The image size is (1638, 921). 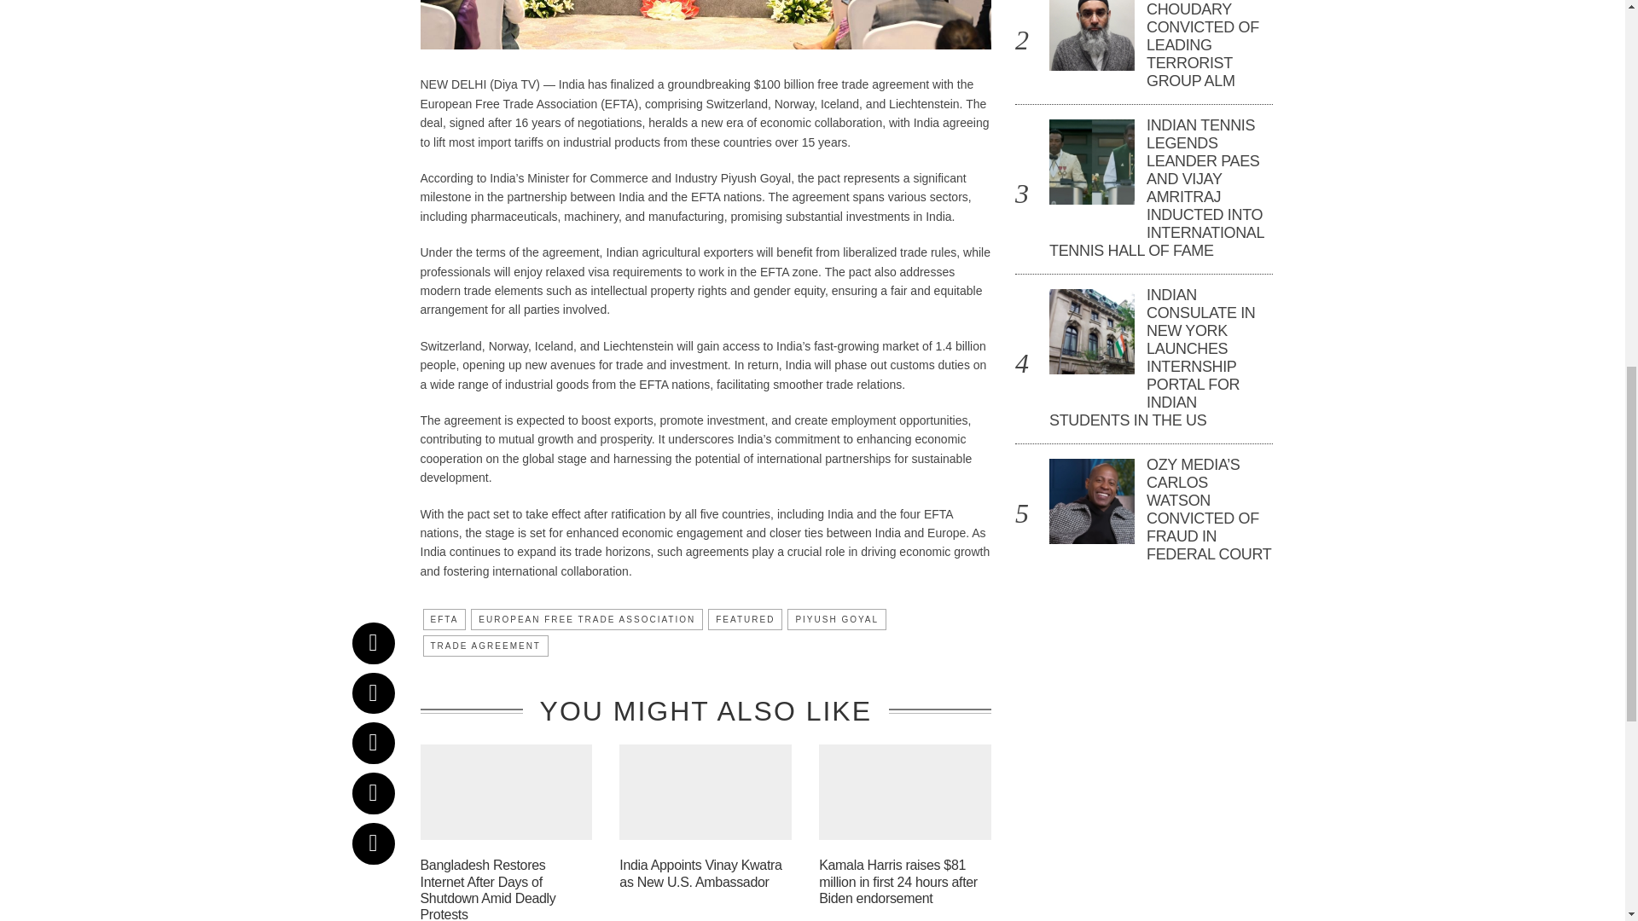 I want to click on India Appoints Vinay Kwatra as New U.S. Ambassador , so click(x=700, y=873).